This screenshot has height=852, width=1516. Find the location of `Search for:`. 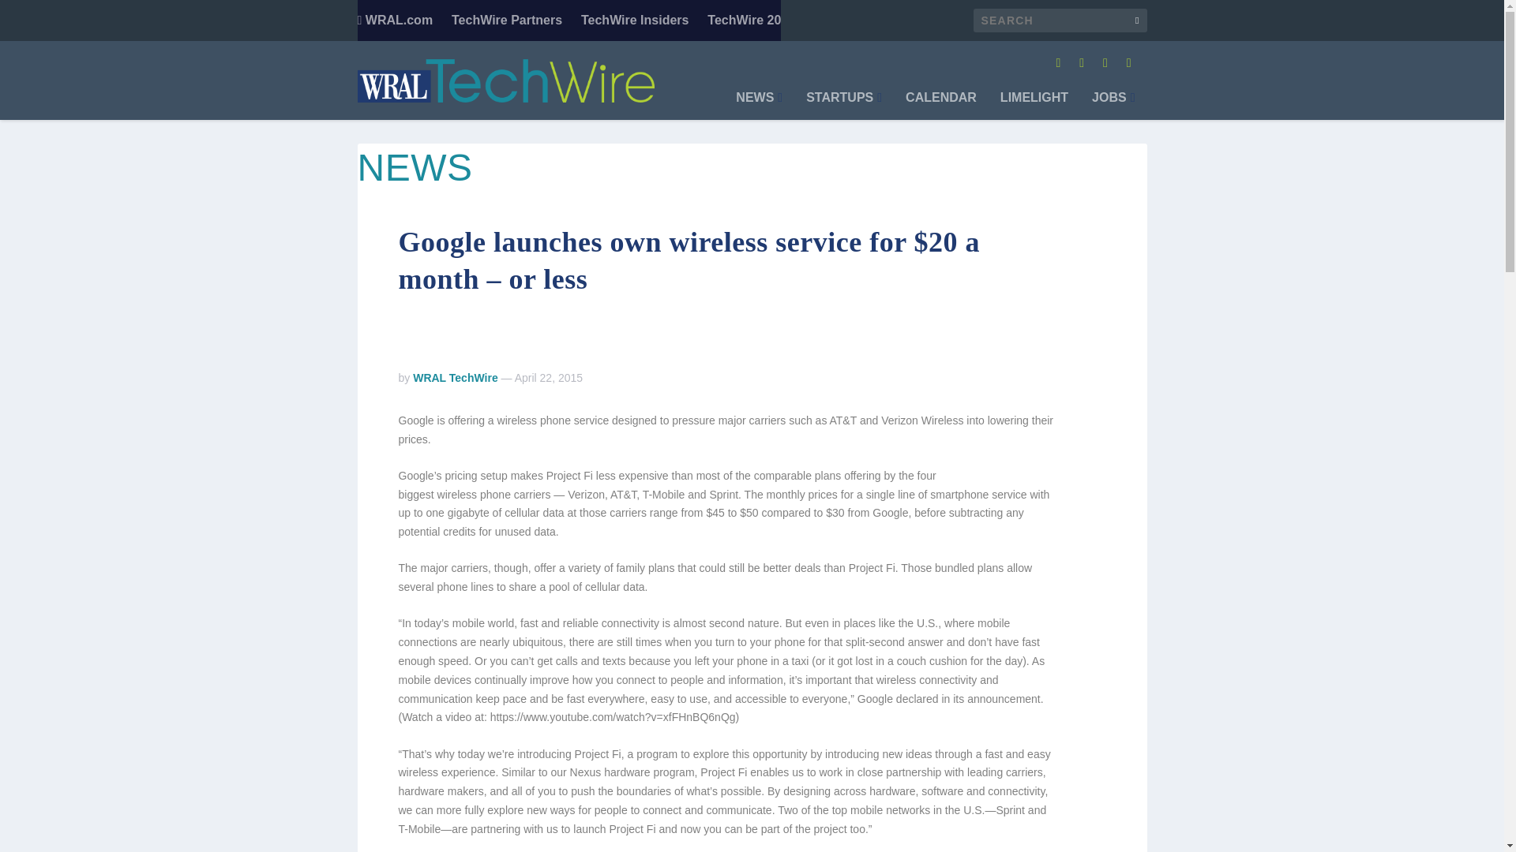

Search for: is located at coordinates (1060, 21).